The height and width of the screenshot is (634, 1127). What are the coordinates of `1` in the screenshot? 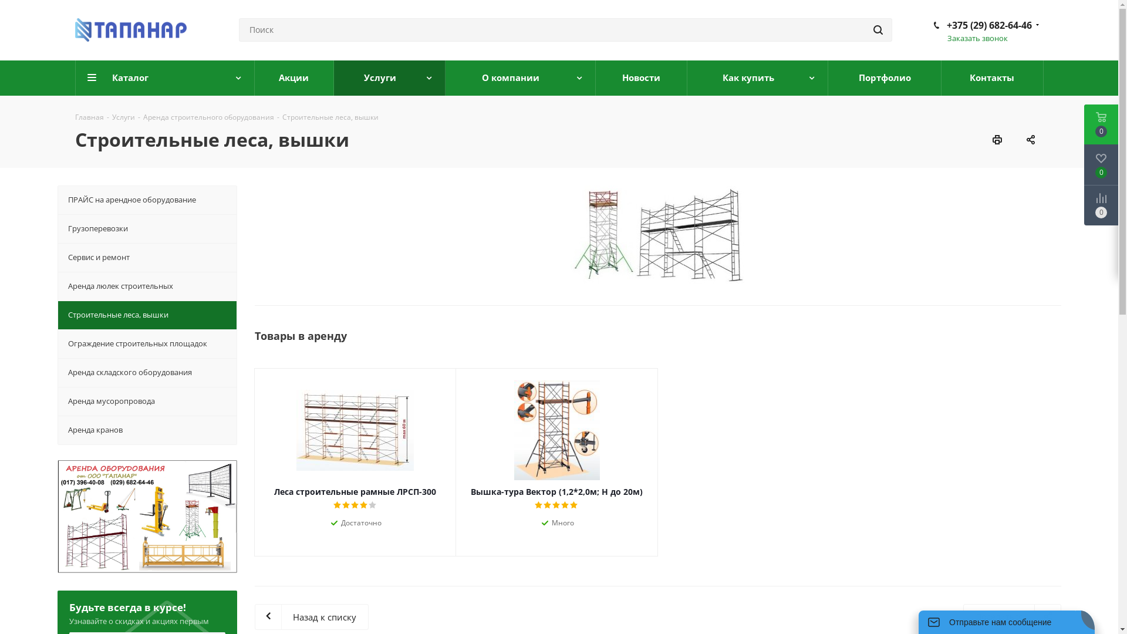 It's located at (338, 505).